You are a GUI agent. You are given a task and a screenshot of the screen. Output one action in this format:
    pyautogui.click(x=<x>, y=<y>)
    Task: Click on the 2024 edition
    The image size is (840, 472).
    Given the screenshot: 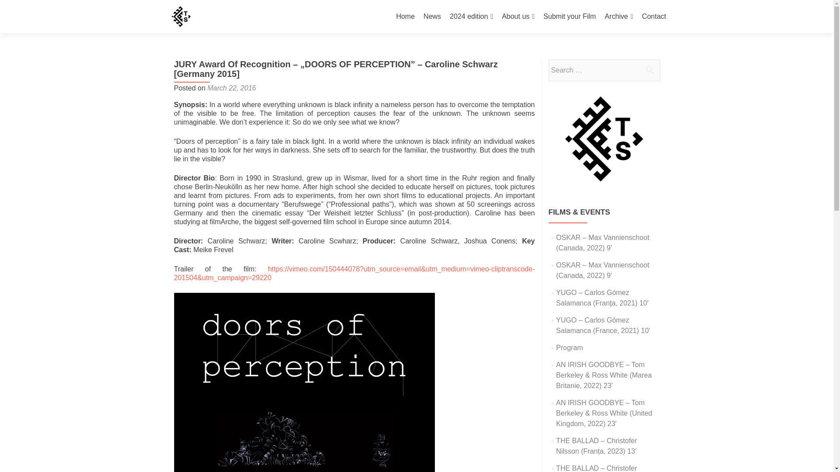 What is the action you would take?
    pyautogui.click(x=471, y=17)
    